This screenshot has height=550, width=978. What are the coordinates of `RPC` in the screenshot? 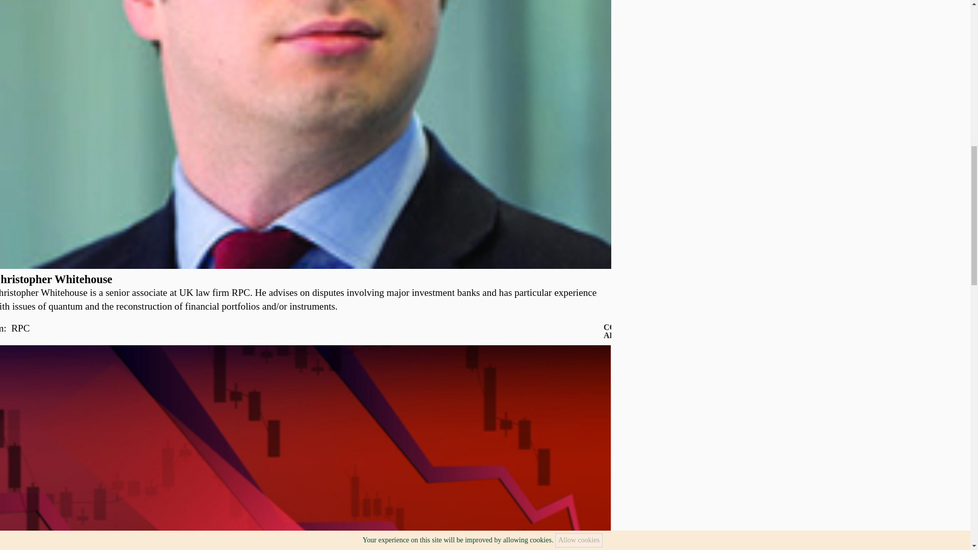 It's located at (20, 328).